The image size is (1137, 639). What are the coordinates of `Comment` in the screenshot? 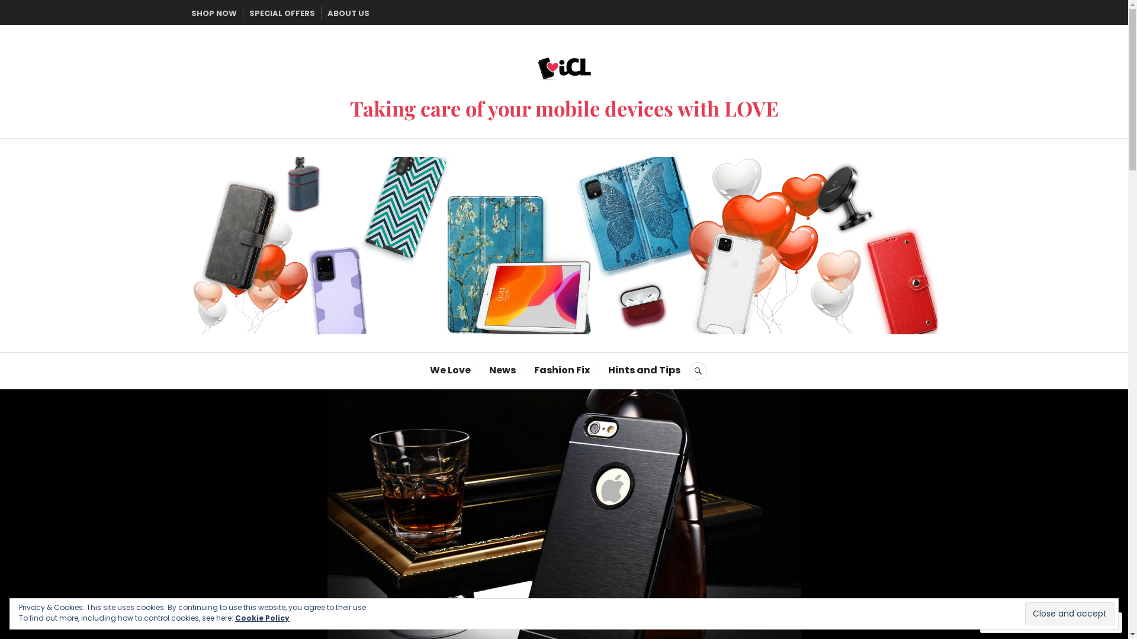 It's located at (1013, 622).